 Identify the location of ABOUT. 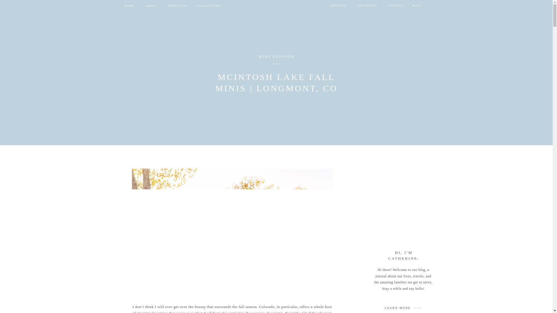
(151, 6).